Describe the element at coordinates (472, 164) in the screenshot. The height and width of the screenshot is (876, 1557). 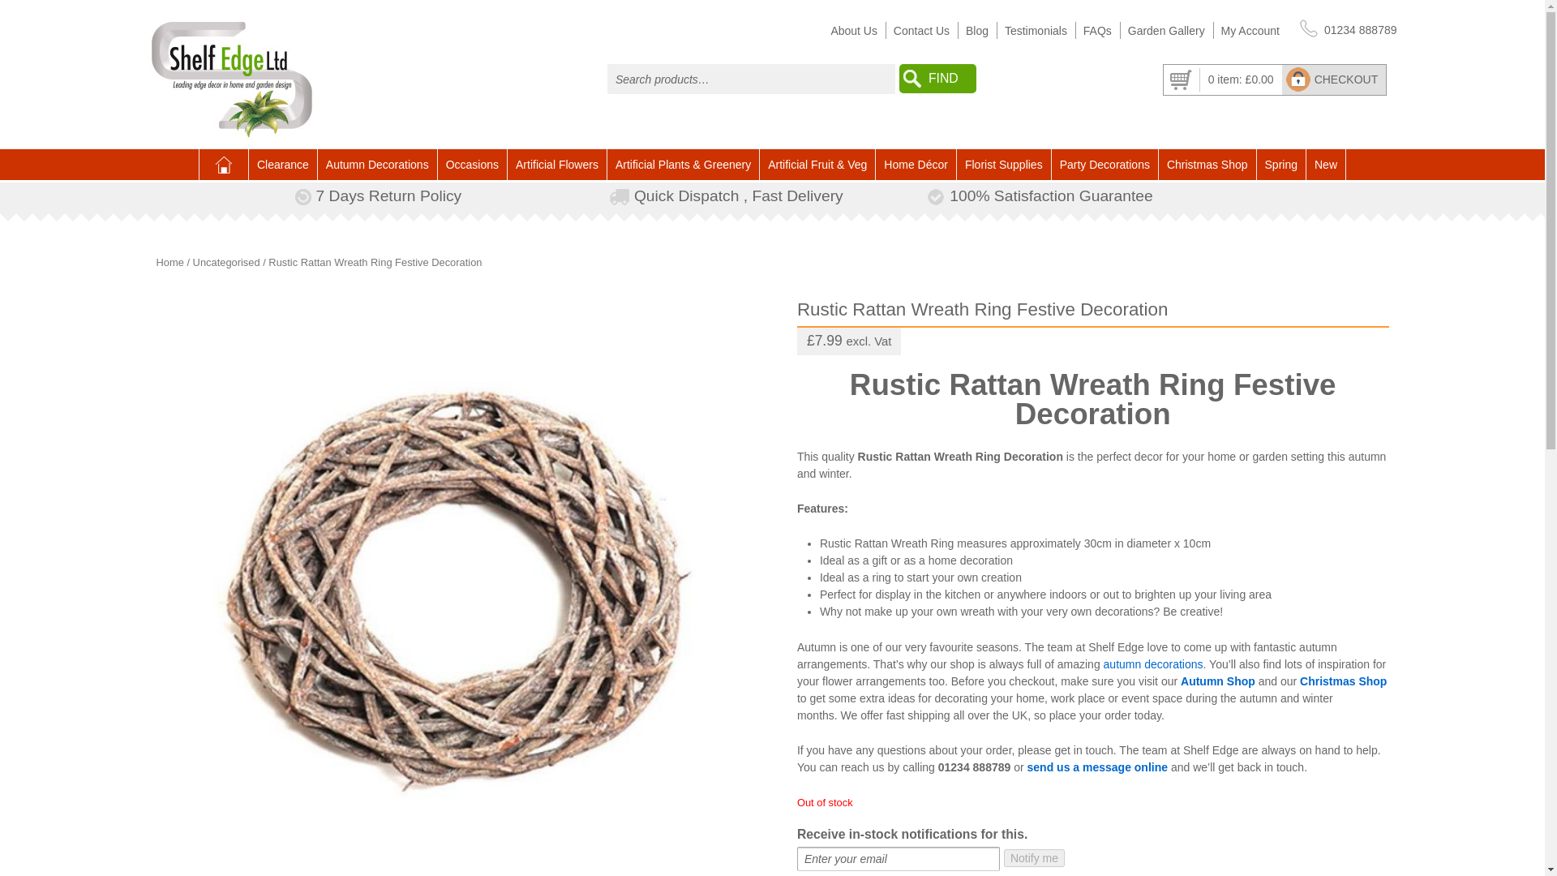
I see `Occasions` at that location.